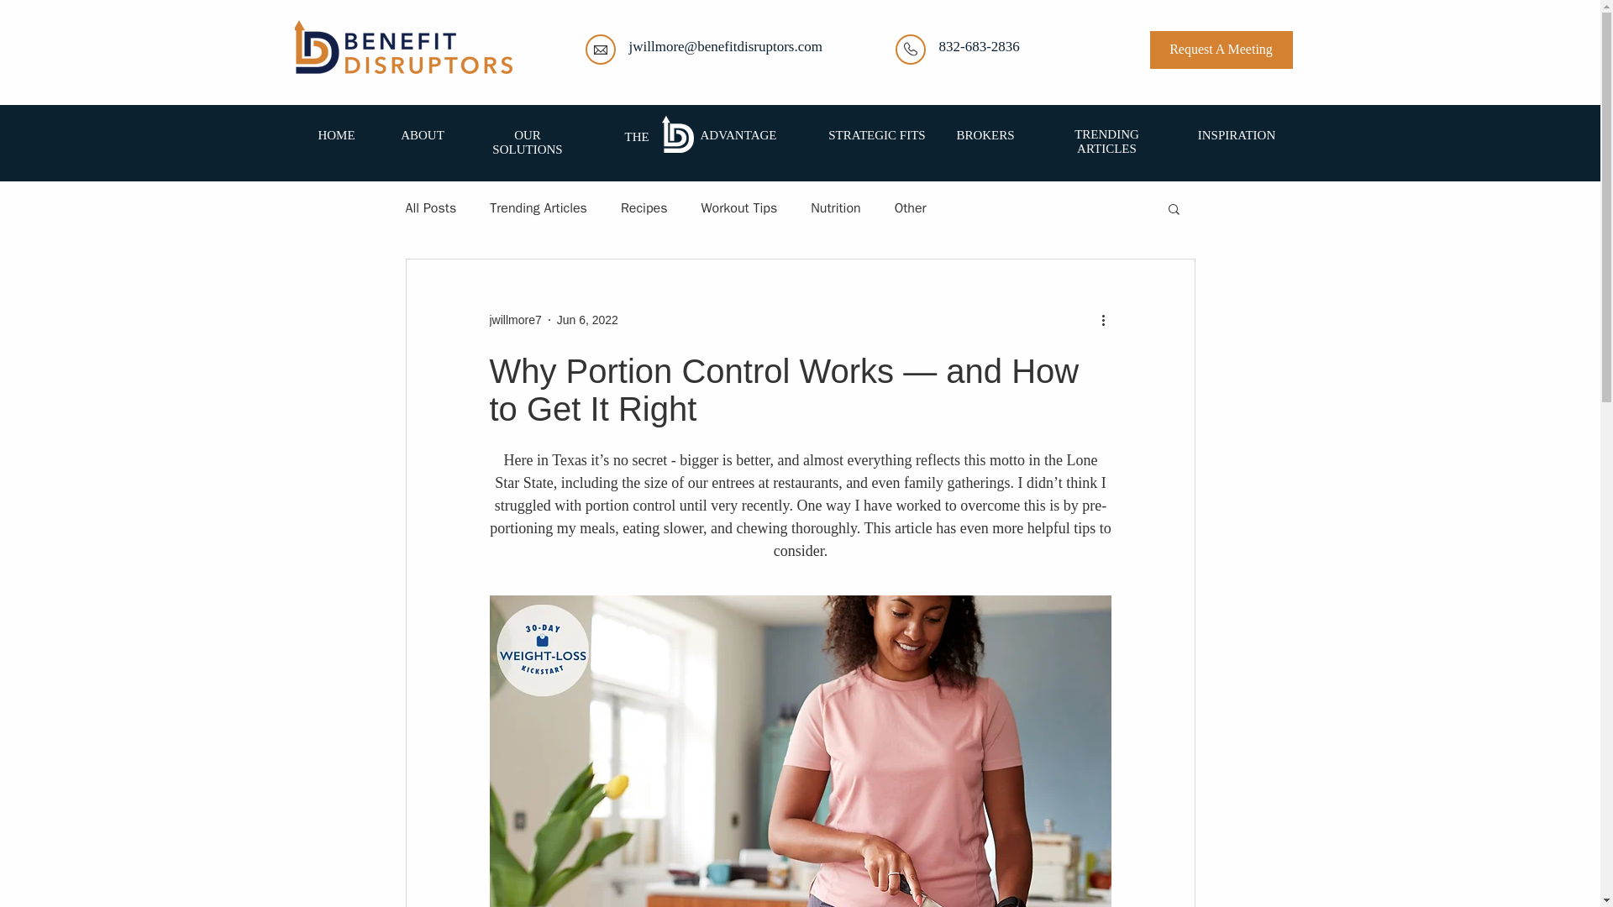  Describe the element at coordinates (336, 134) in the screenshot. I see `HOME` at that location.